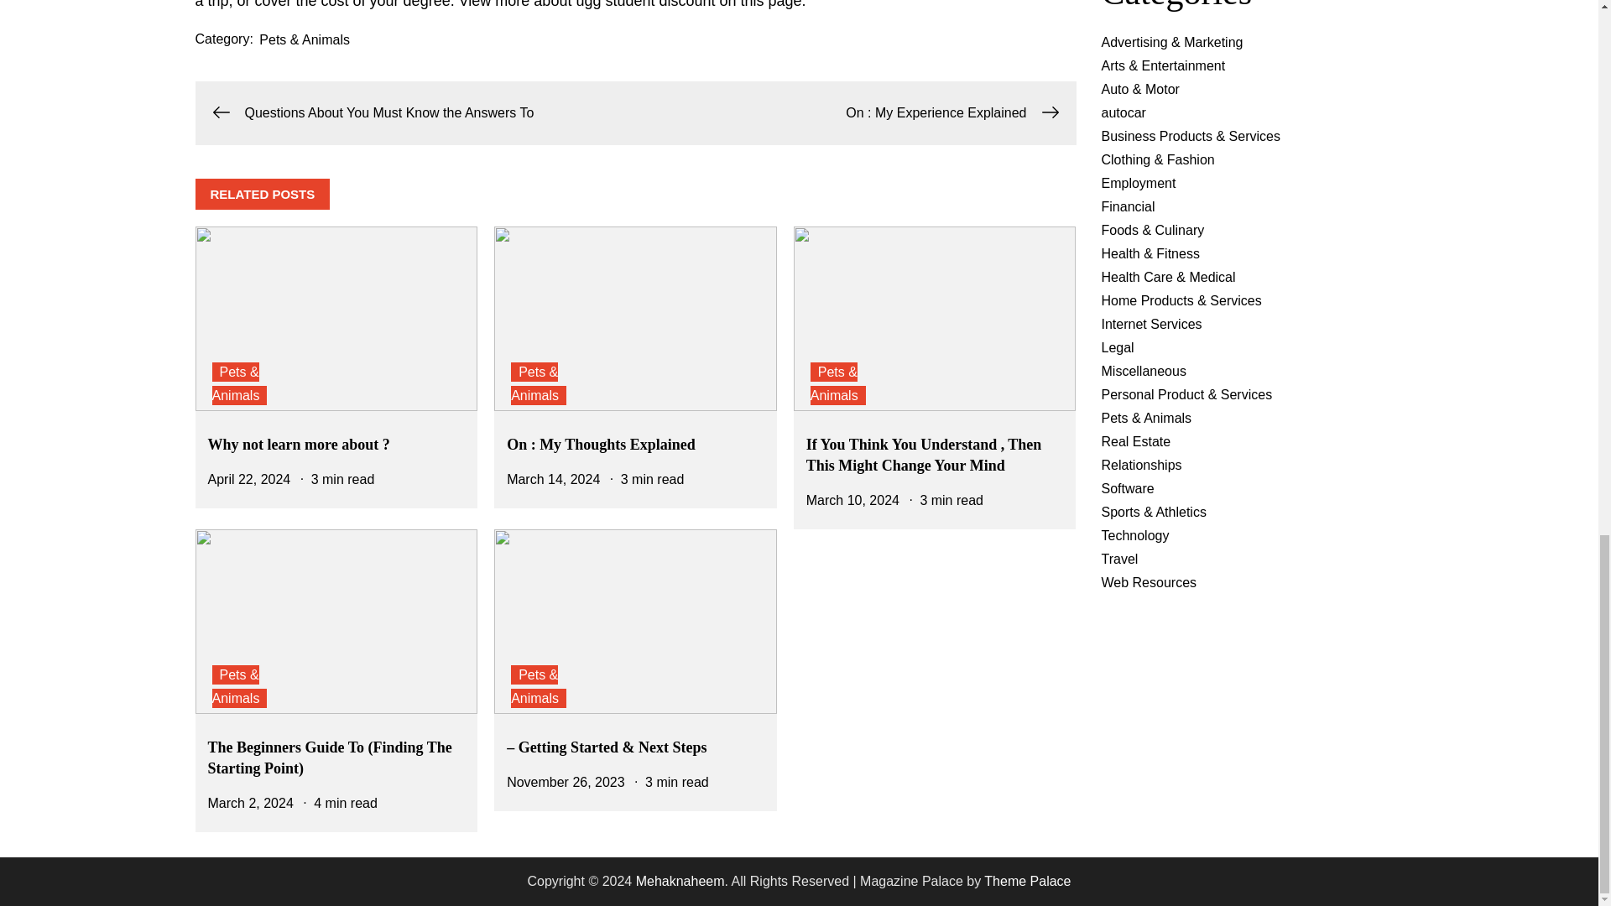  I want to click on March 10, 2024, so click(852, 500).